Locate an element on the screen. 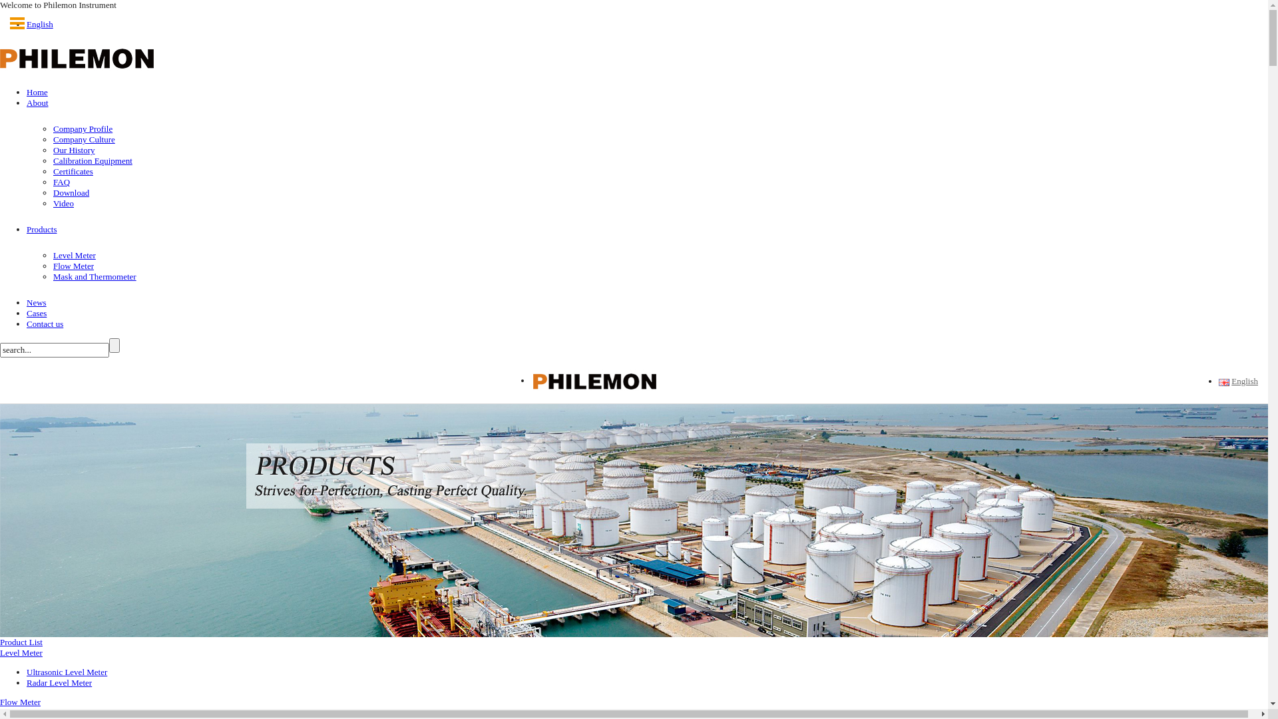 Image resolution: width=1278 pixels, height=719 pixels. Company Profile is located at coordinates (83, 129).